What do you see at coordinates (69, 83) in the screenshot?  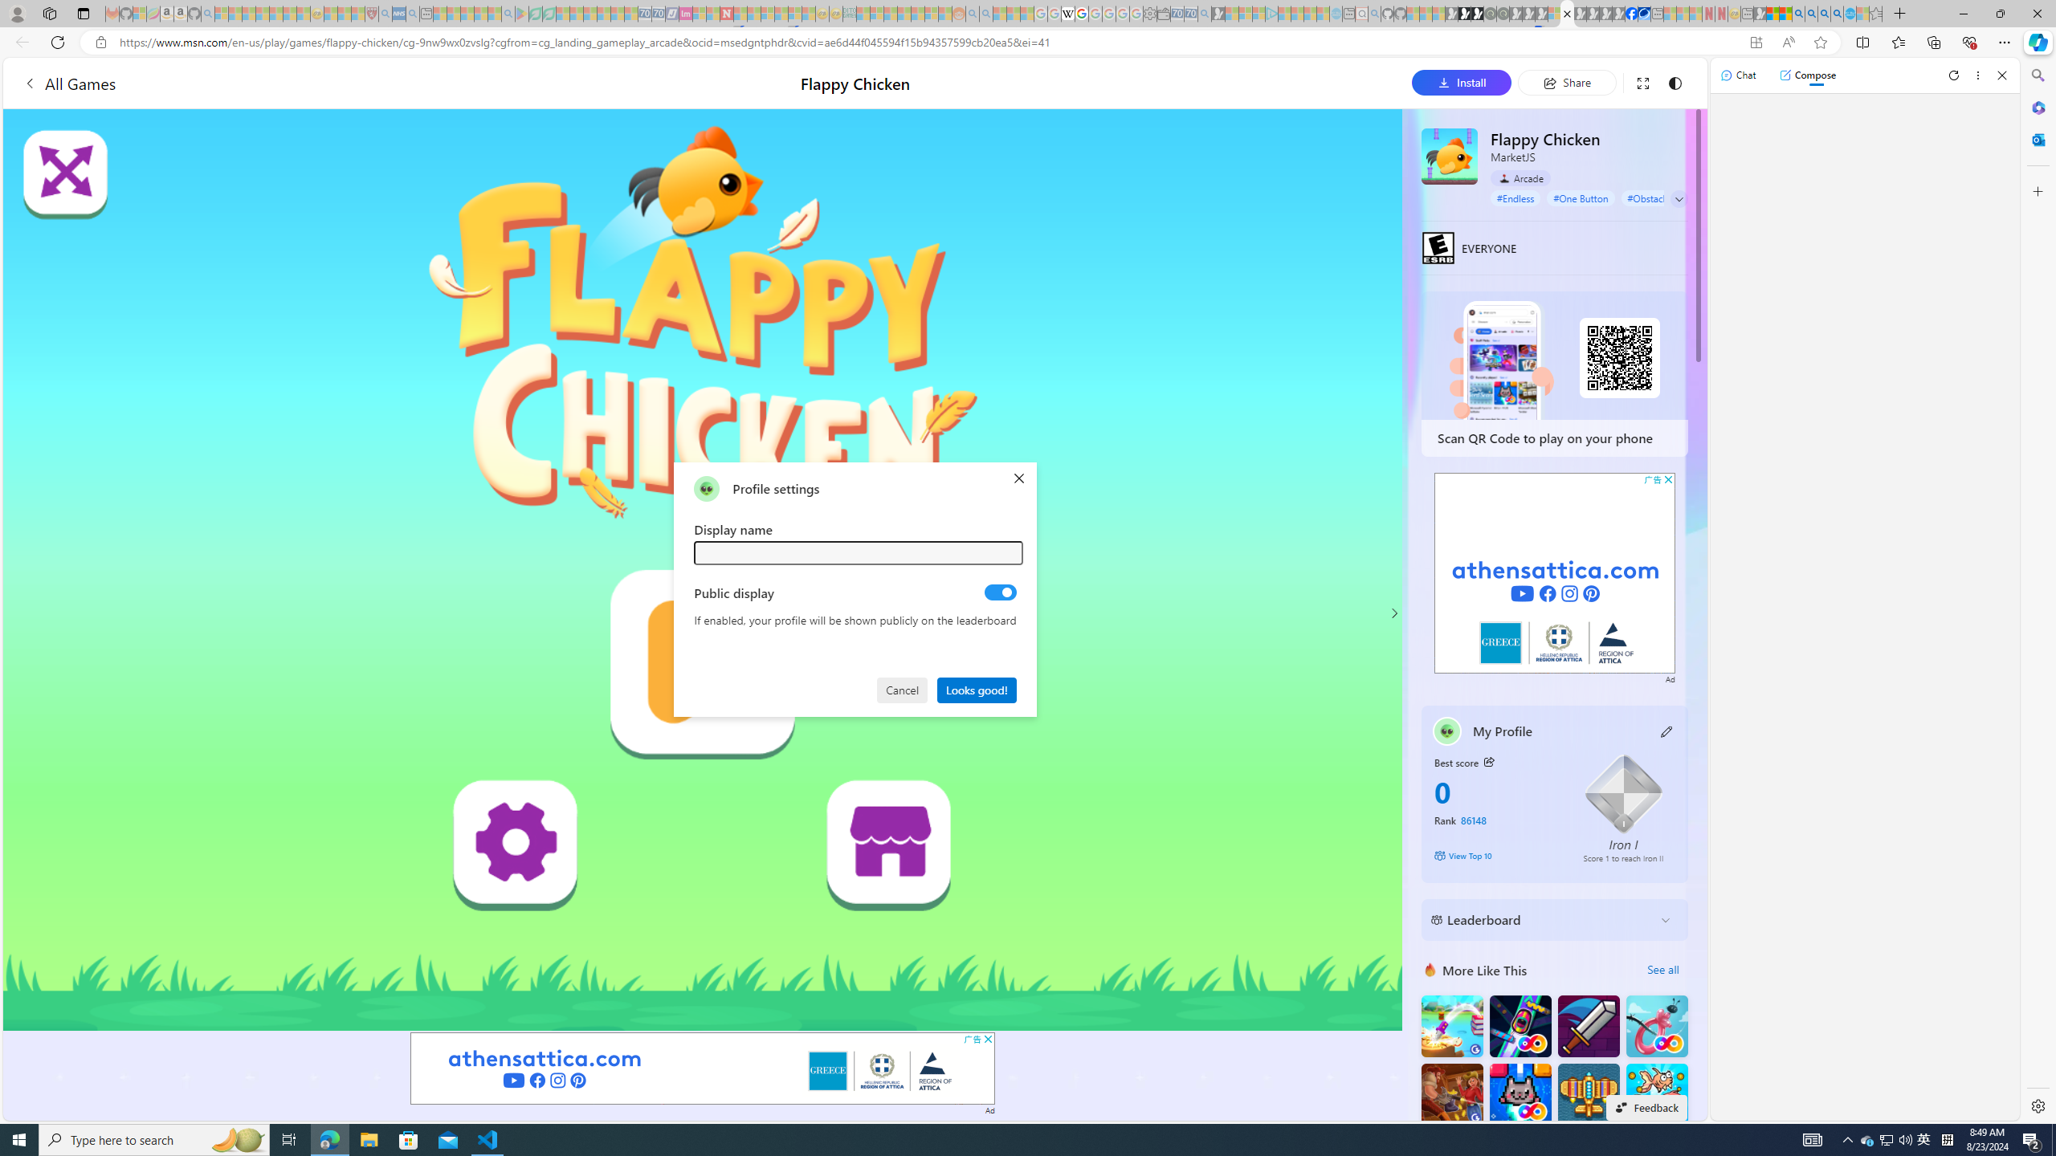 I see `All Games` at bounding box center [69, 83].